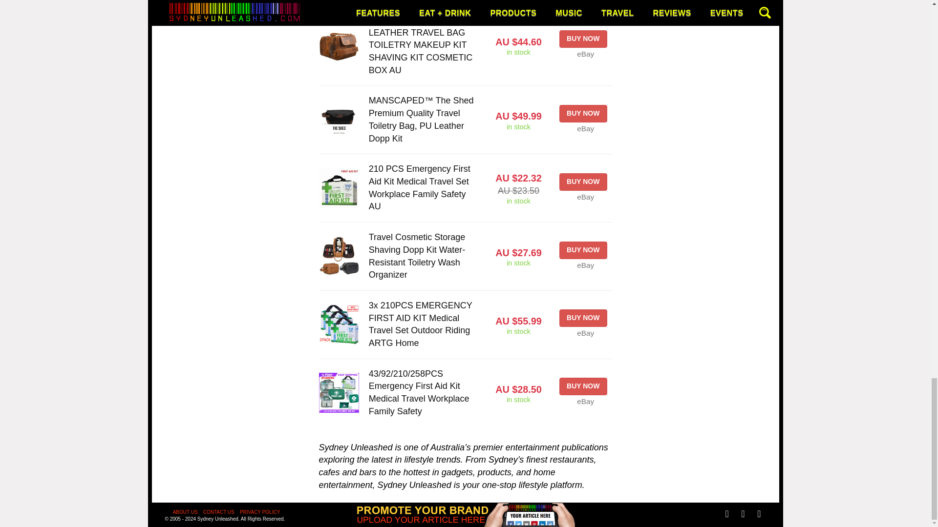 Image resolution: width=938 pixels, height=527 pixels. What do you see at coordinates (519, 331) in the screenshot?
I see `Last updated on August 1, 2024 12:53 pm` at bounding box center [519, 331].